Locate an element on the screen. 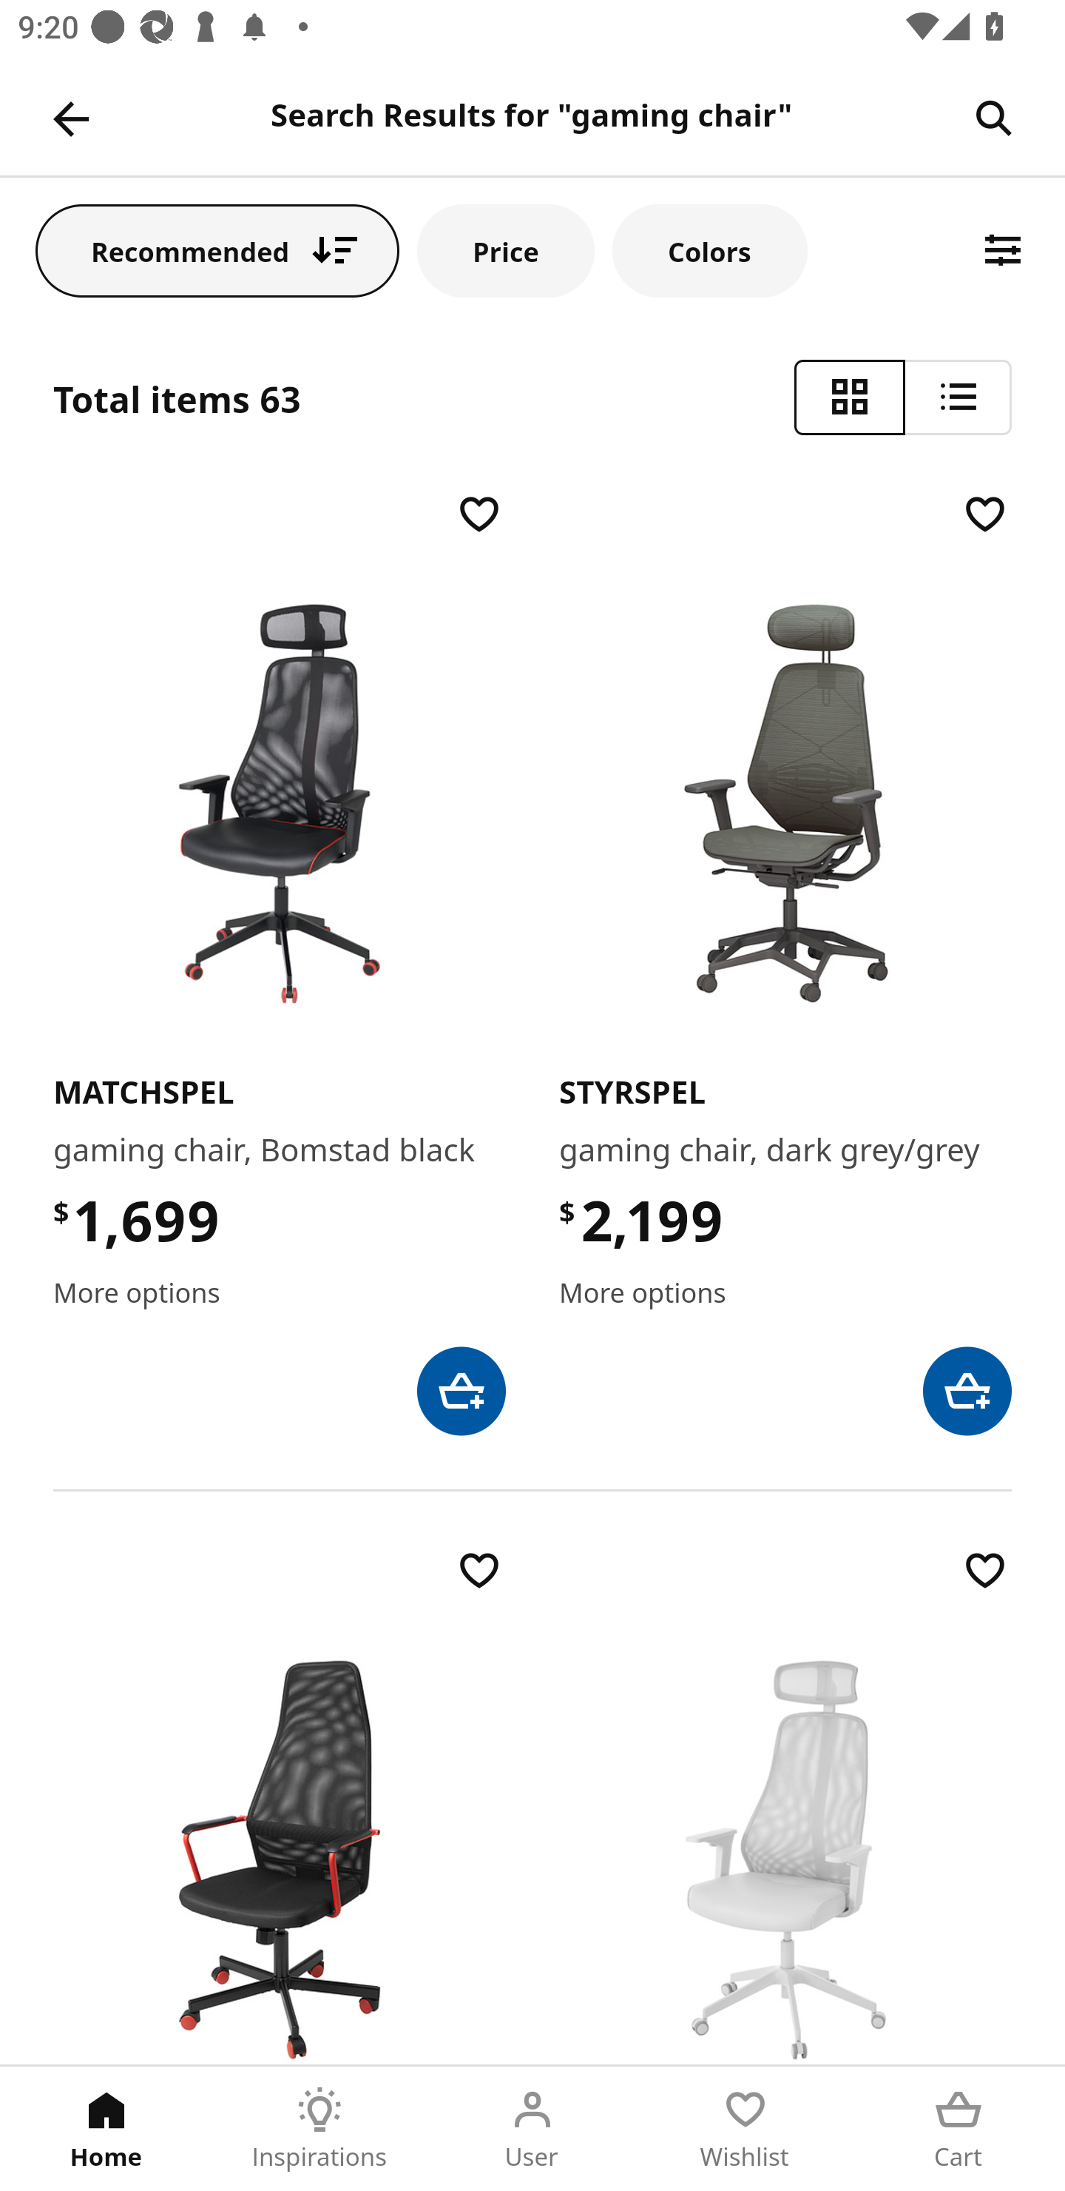  Recommended is located at coordinates (217, 250).